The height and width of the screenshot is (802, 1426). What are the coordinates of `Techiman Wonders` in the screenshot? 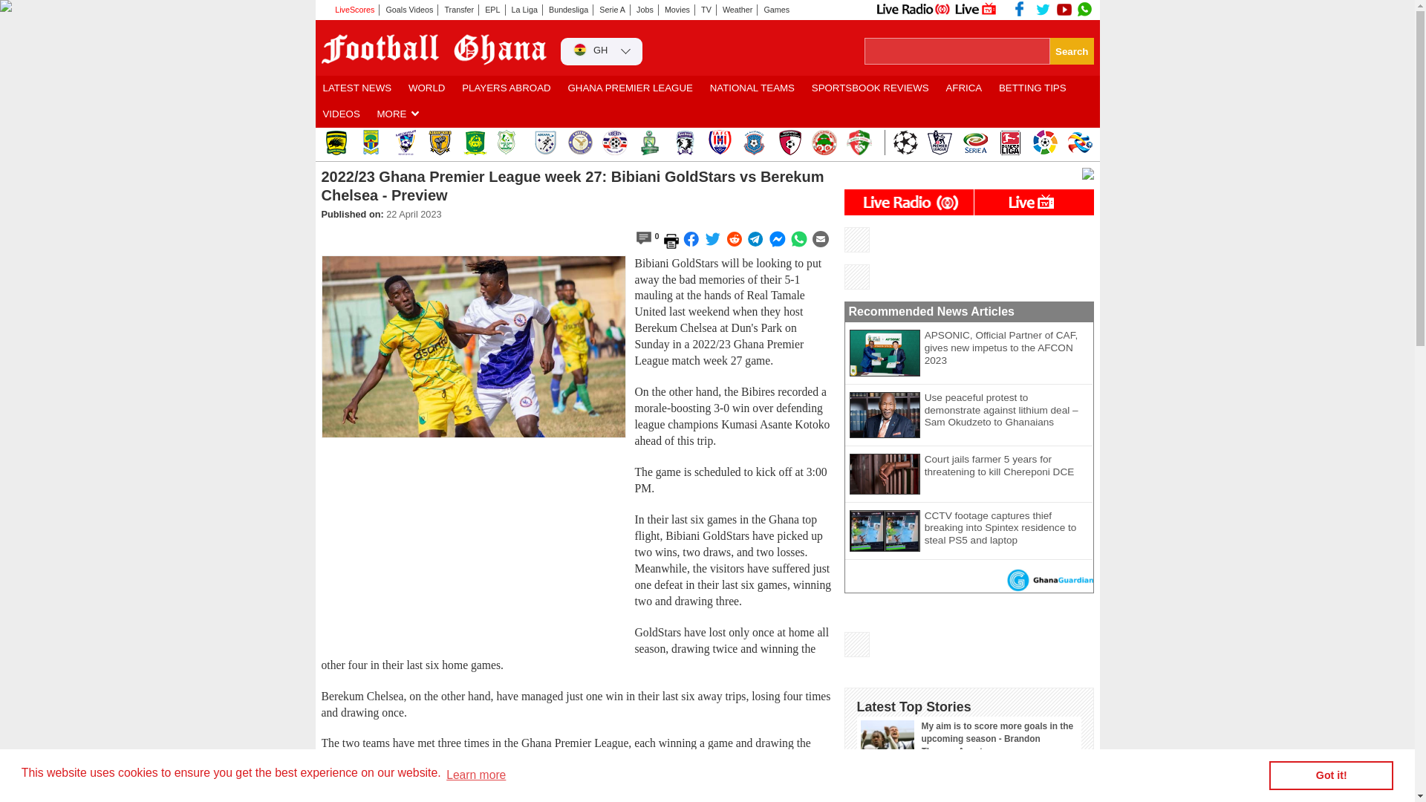 It's located at (823, 143).